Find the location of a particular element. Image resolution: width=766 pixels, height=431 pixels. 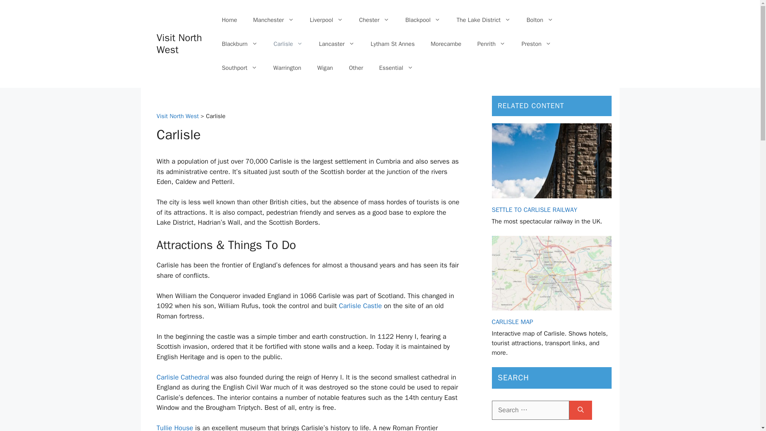

Blackburn is located at coordinates (239, 44).